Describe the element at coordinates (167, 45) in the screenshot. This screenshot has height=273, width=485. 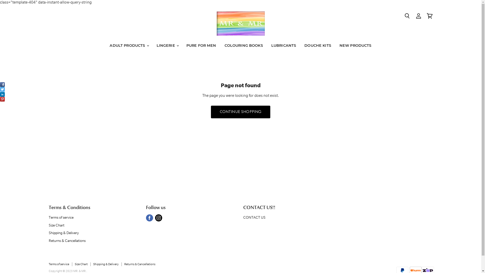
I see `LINGERIE` at that location.